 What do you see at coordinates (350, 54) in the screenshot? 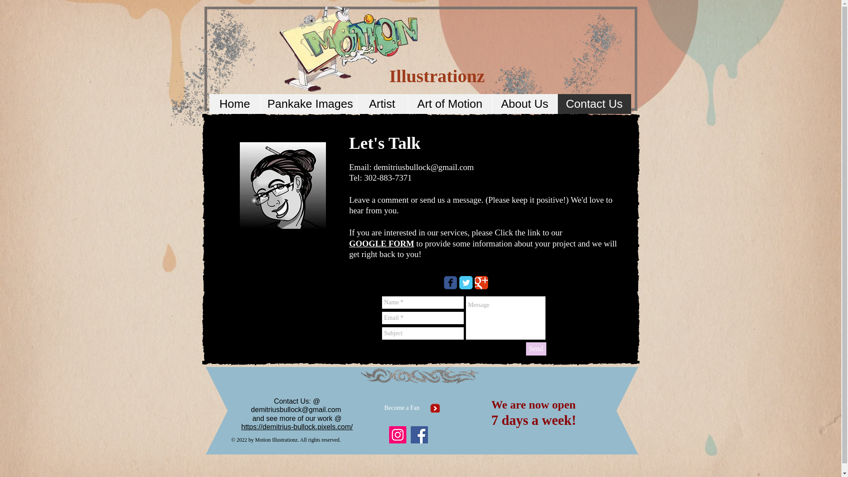
I see `logo1.png` at bounding box center [350, 54].